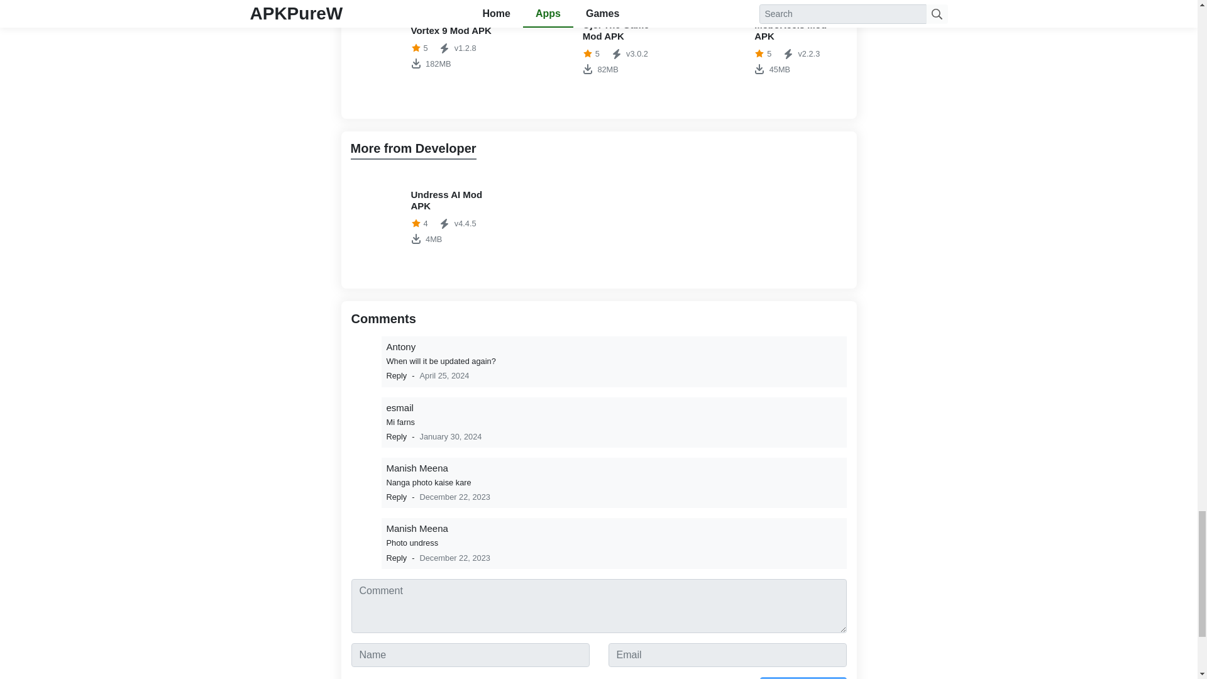 This screenshot has height=679, width=1207. What do you see at coordinates (598, 47) in the screenshot?
I see ` Vortex 9 Mod APK` at bounding box center [598, 47].